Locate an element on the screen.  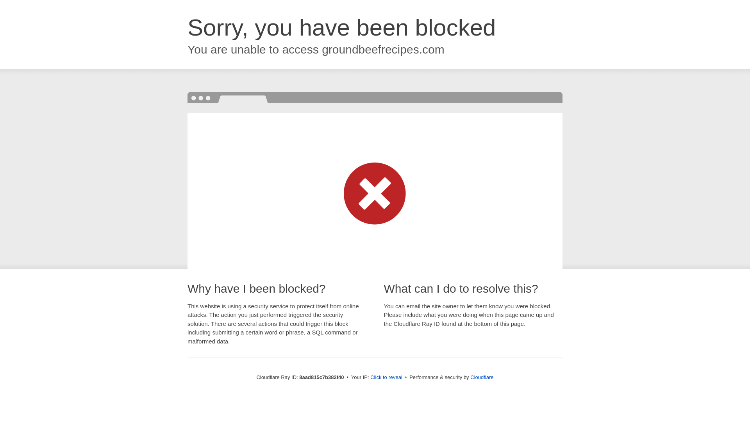
Cloudflare is located at coordinates (482, 377).